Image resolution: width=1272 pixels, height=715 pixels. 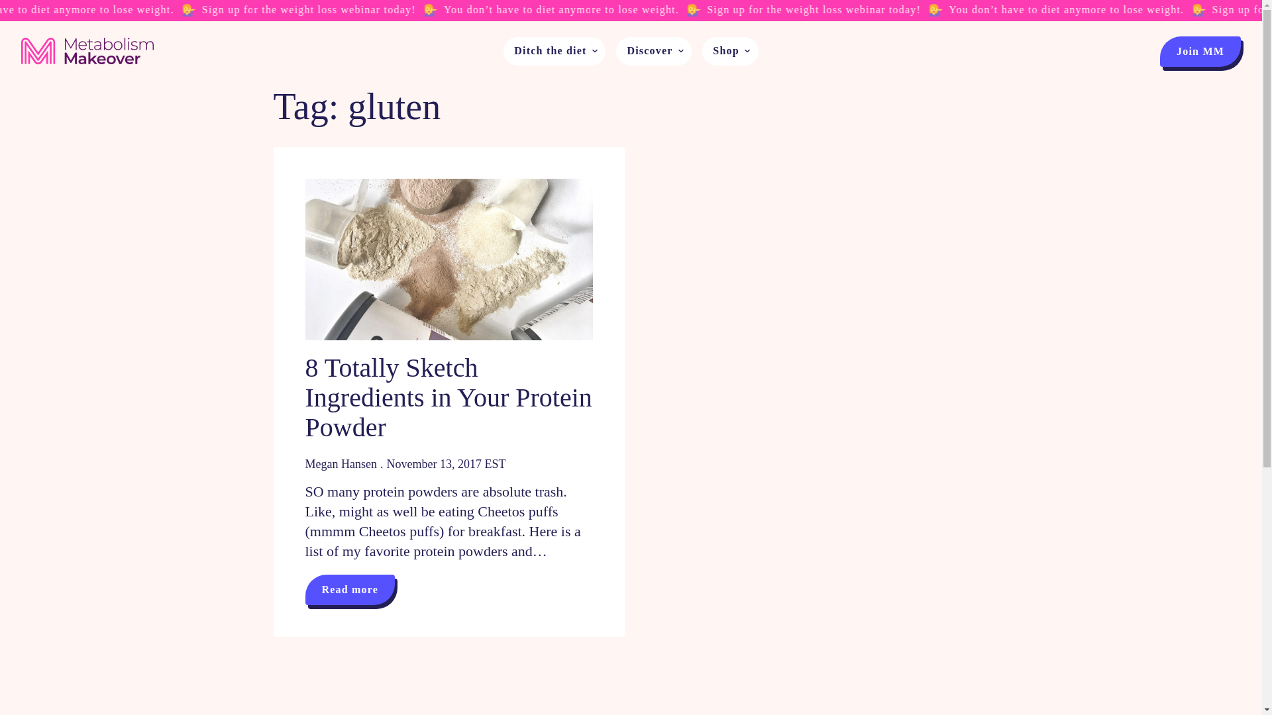 I want to click on 8 Totally Sketch Ingredients in Your Protein Powder, so click(x=449, y=397).